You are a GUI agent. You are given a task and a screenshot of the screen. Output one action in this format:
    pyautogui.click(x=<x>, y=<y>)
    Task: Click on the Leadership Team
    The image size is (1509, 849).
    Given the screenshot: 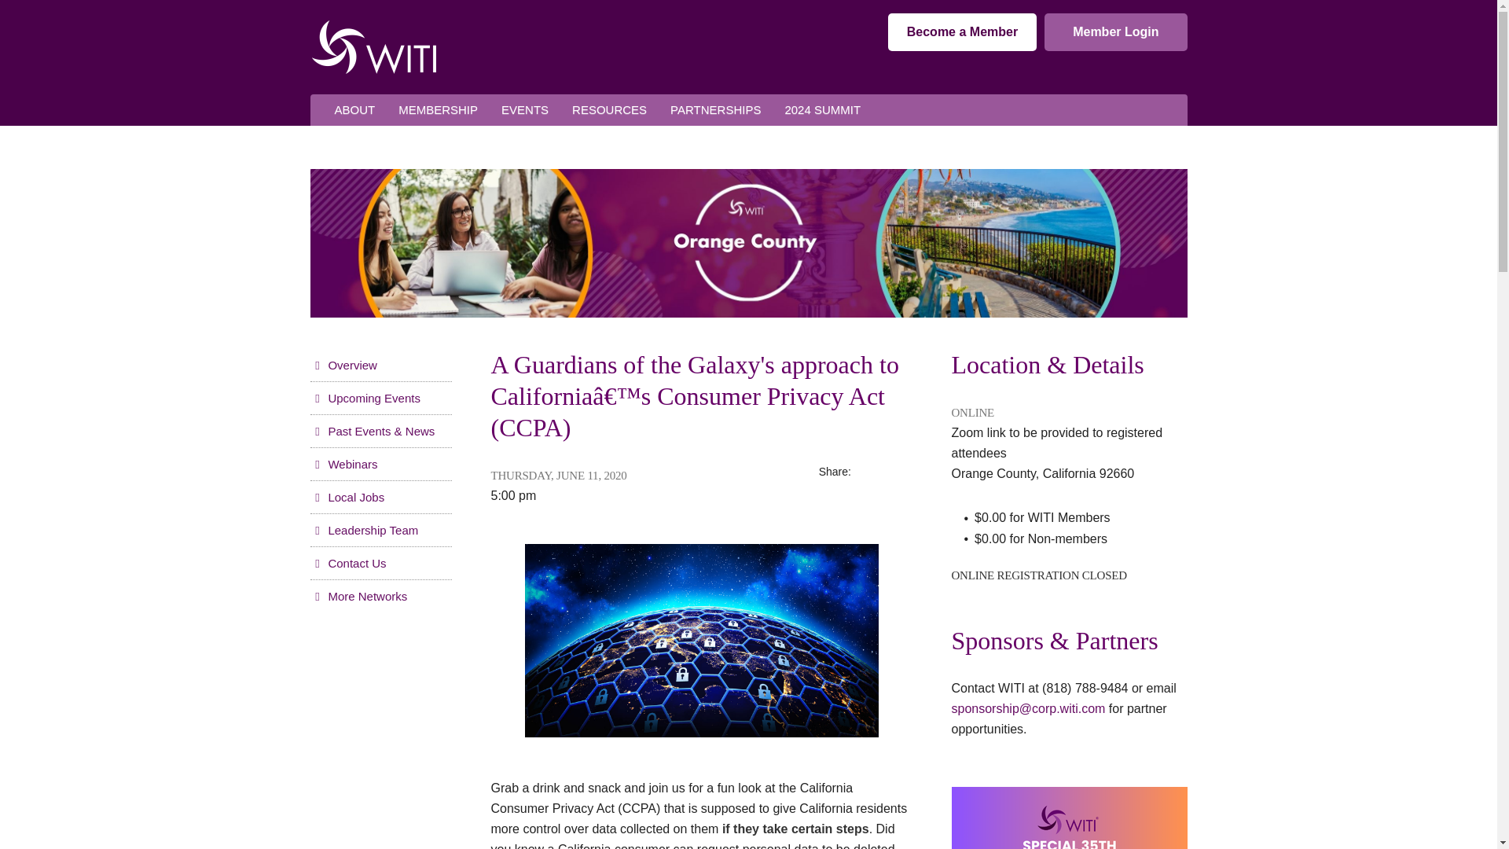 What is the action you would take?
    pyautogui.click(x=363, y=530)
    